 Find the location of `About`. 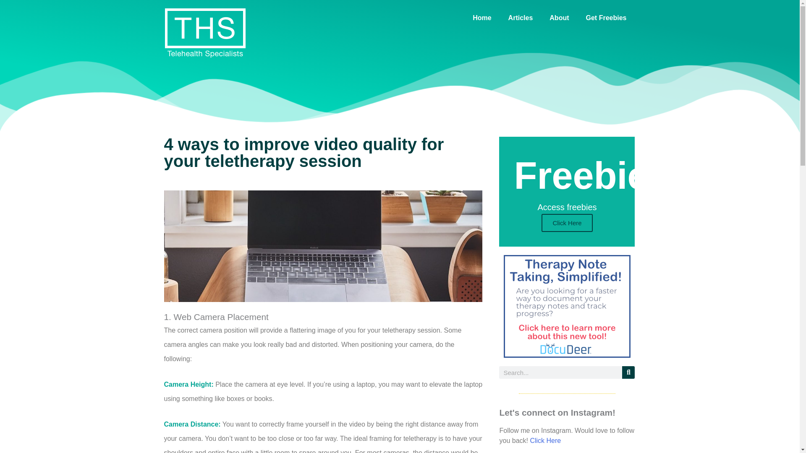

About is located at coordinates (559, 18).